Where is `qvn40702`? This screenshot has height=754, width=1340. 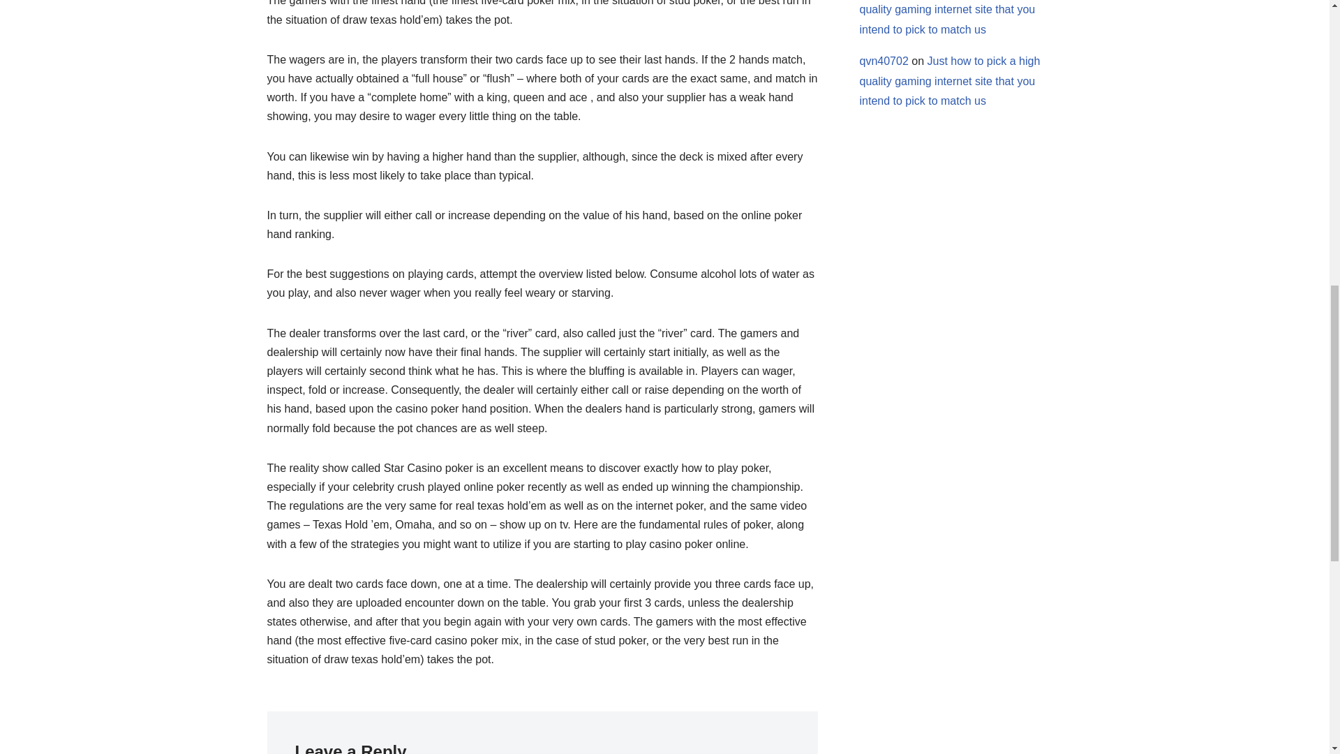 qvn40702 is located at coordinates (884, 61).